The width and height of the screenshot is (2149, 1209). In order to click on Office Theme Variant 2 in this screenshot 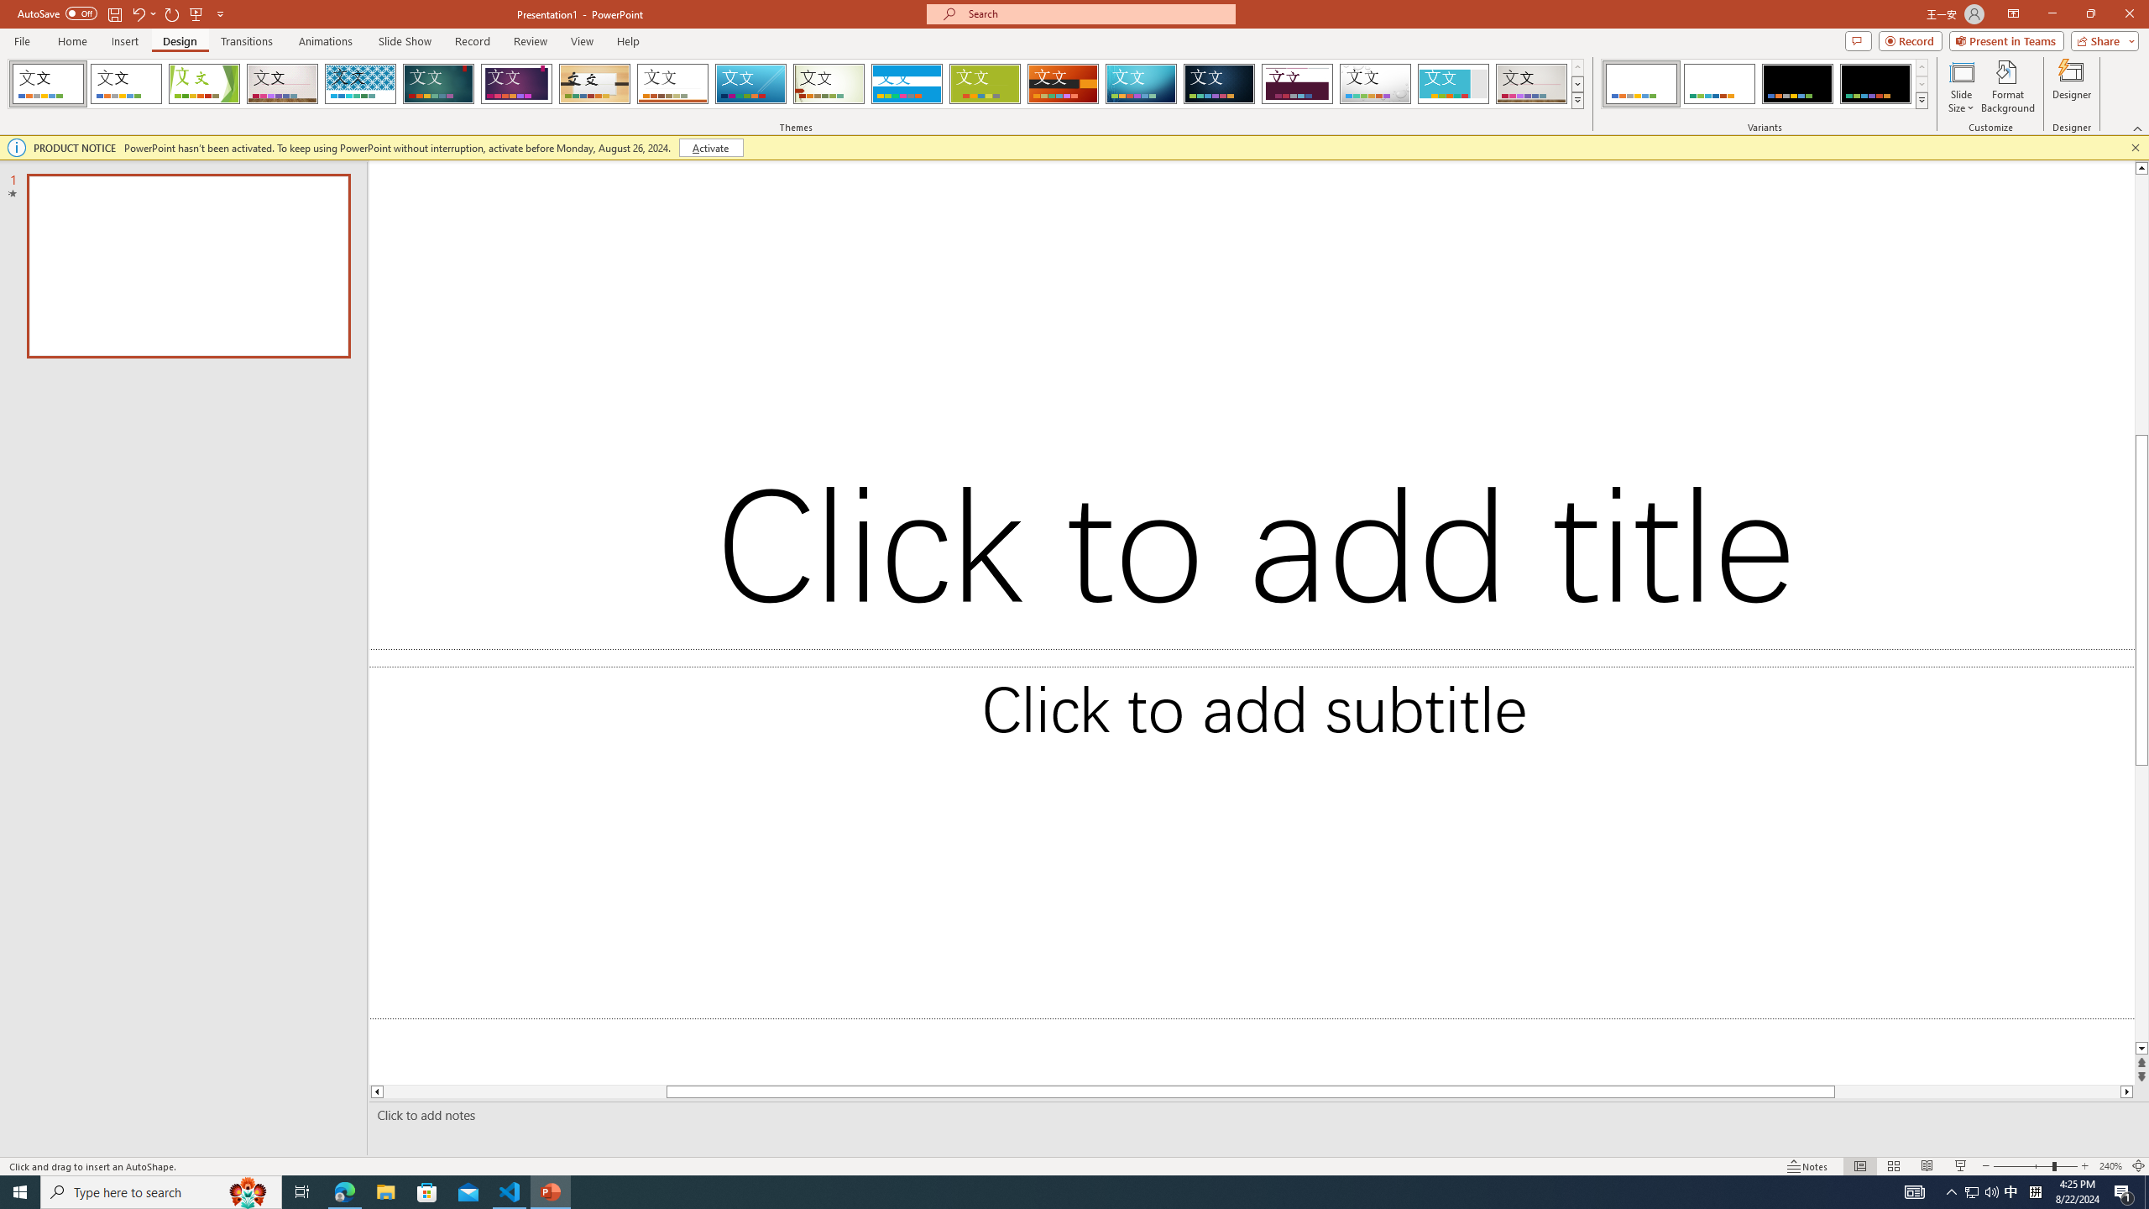, I will do `click(1719, 84)`.